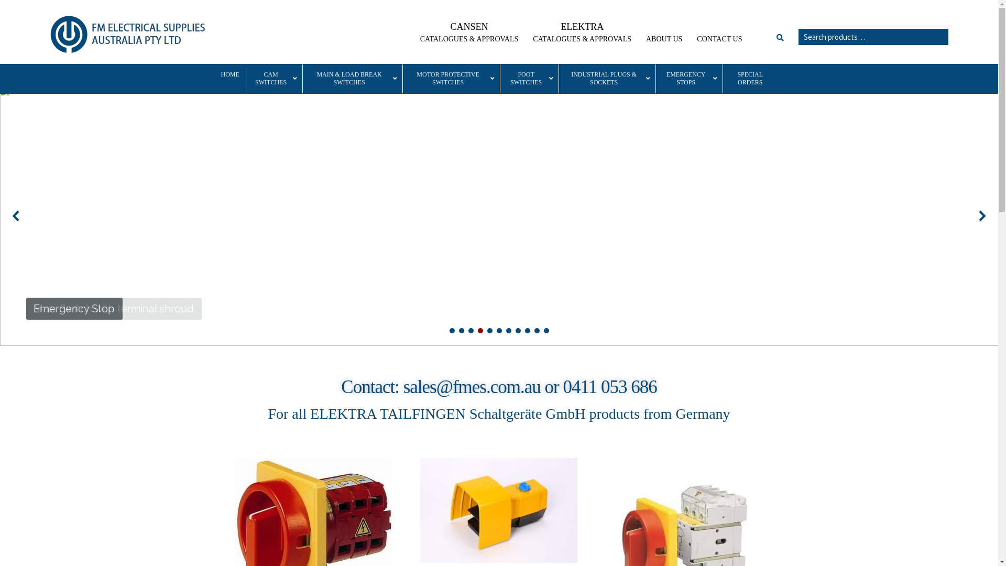  What do you see at coordinates (352, 79) in the screenshot?
I see `MAIN & LOAD BREAK SWITCHES` at bounding box center [352, 79].